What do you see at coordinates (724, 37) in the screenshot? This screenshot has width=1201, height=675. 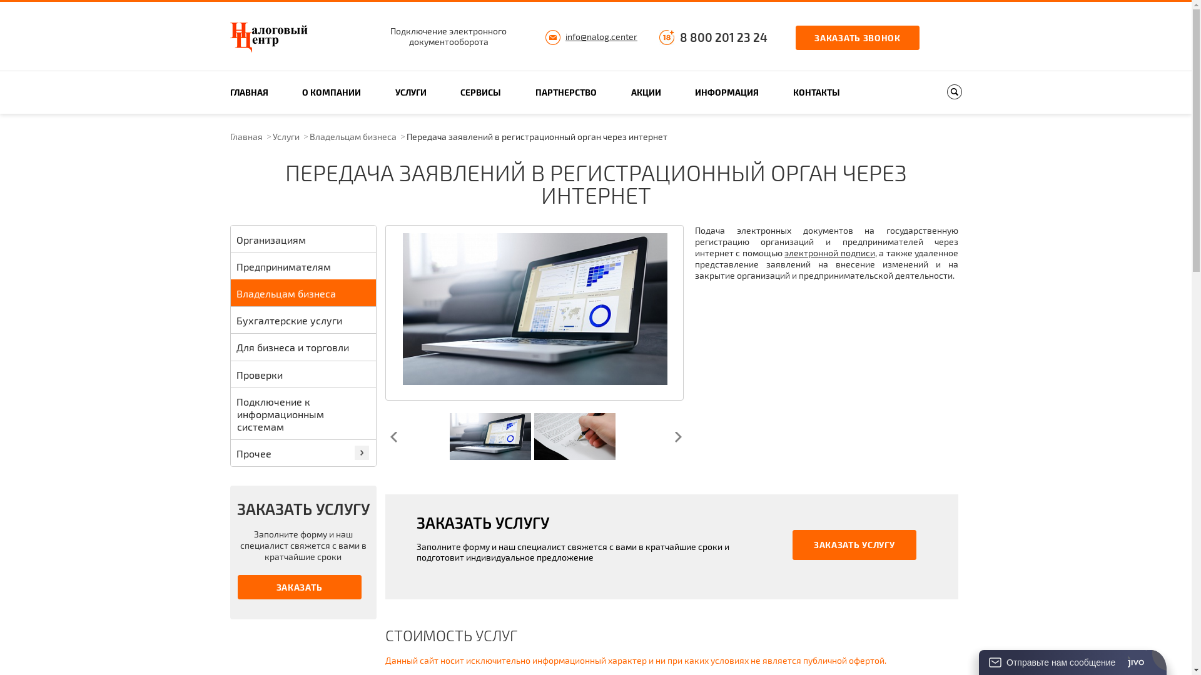 I see `8 800 201 23 24` at bounding box center [724, 37].